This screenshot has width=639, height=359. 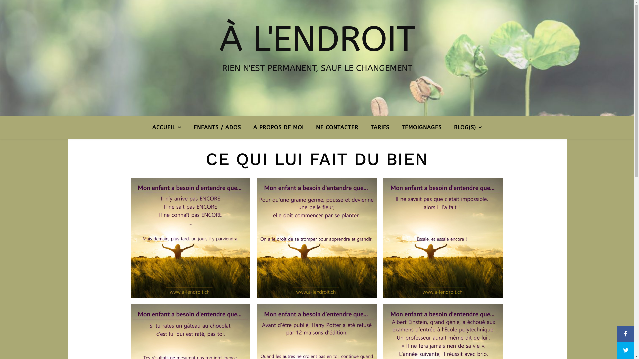 What do you see at coordinates (337, 128) in the screenshot?
I see `ME CONTACTER` at bounding box center [337, 128].